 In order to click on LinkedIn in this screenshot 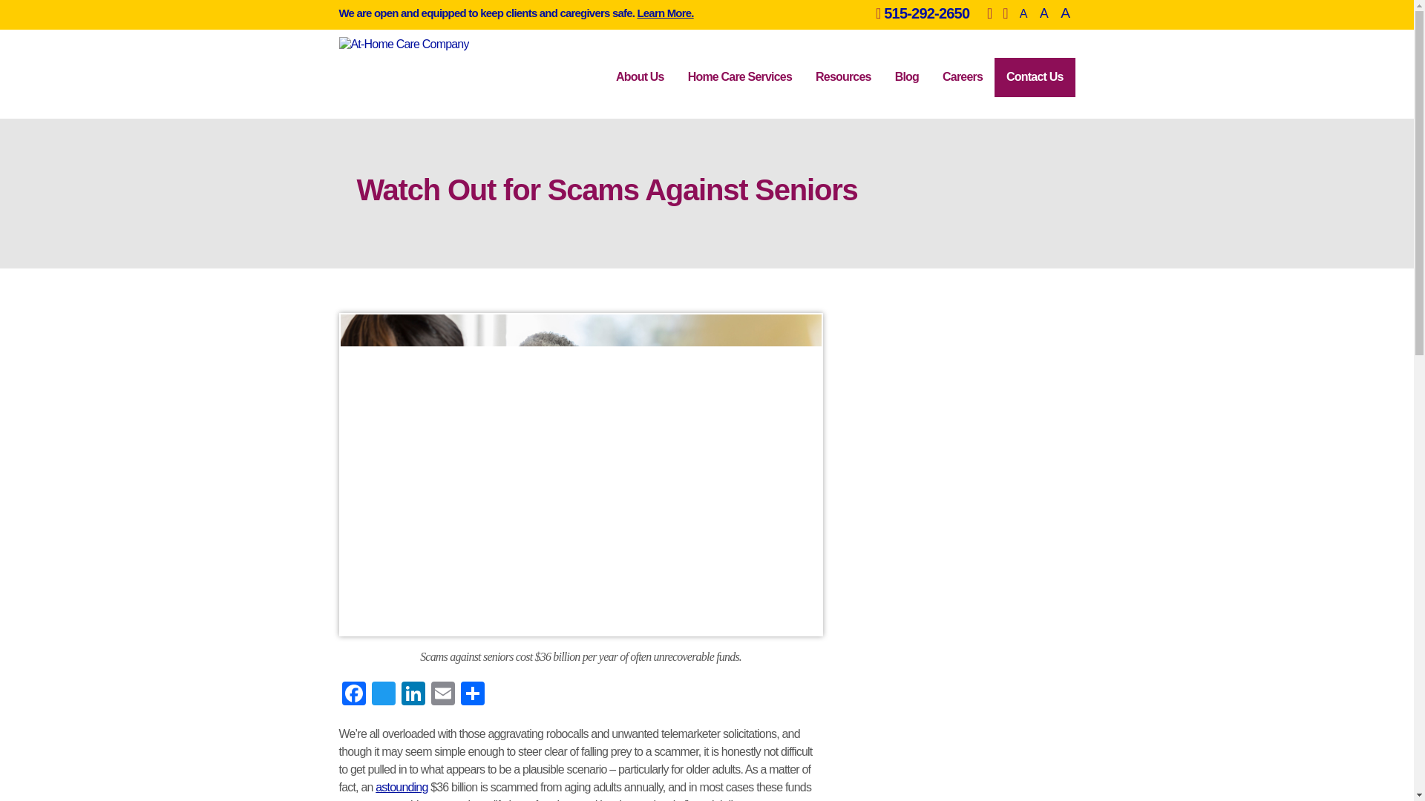, I will do `click(413, 697)`.